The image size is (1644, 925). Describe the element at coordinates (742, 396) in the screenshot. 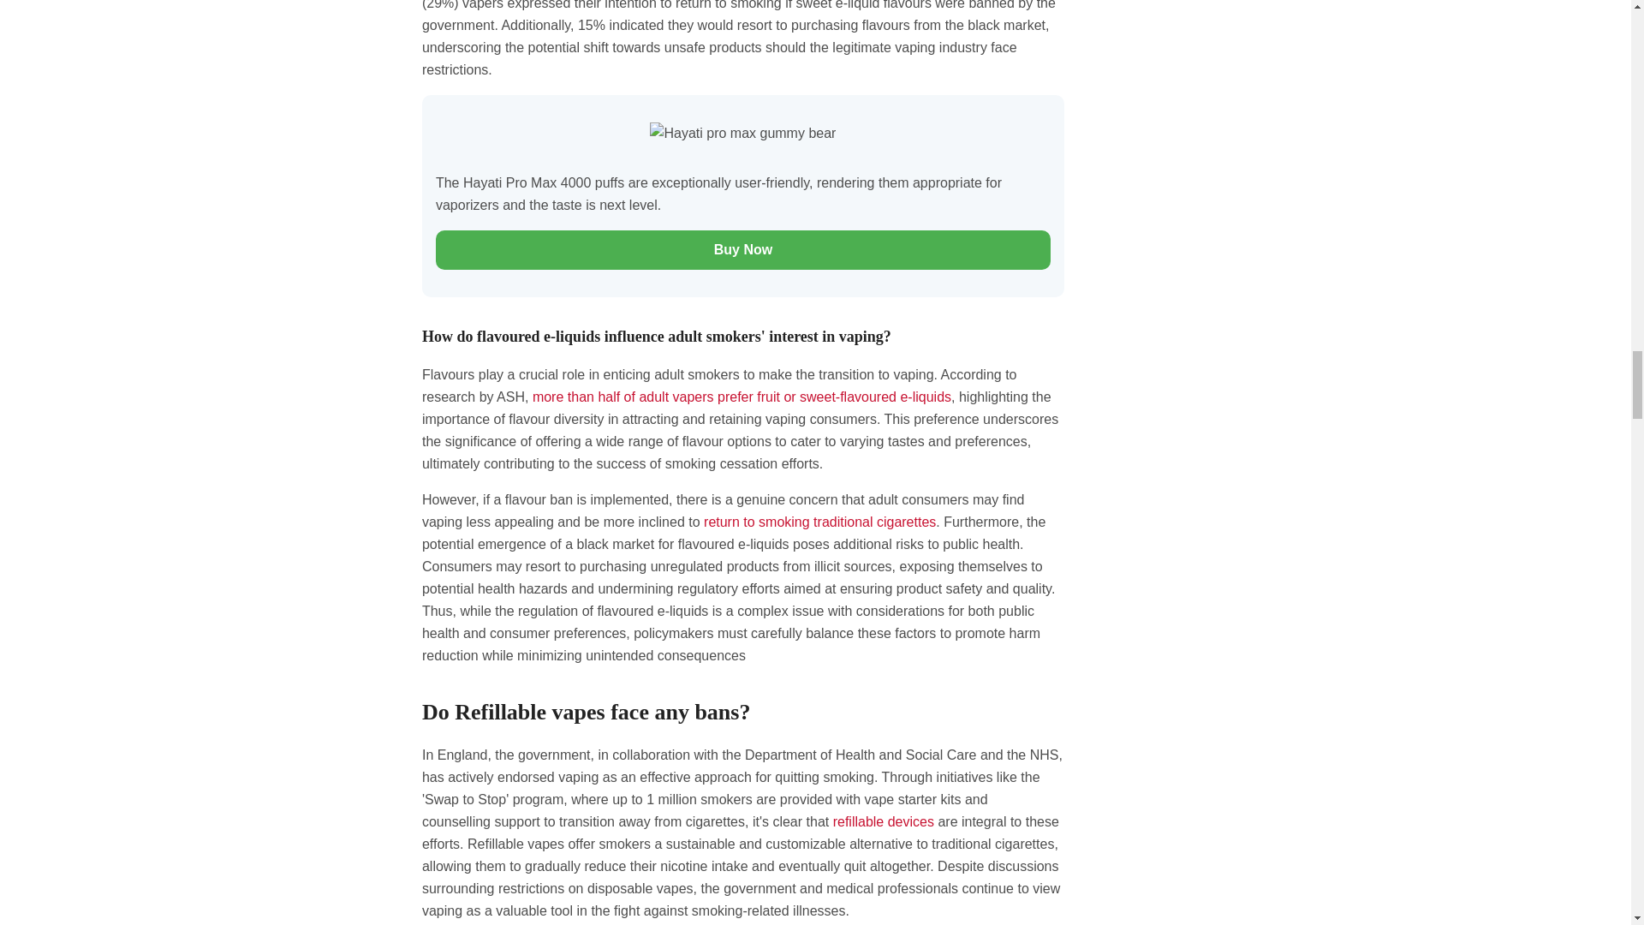

I see `Fruits and Sweet E-liquids` at that location.